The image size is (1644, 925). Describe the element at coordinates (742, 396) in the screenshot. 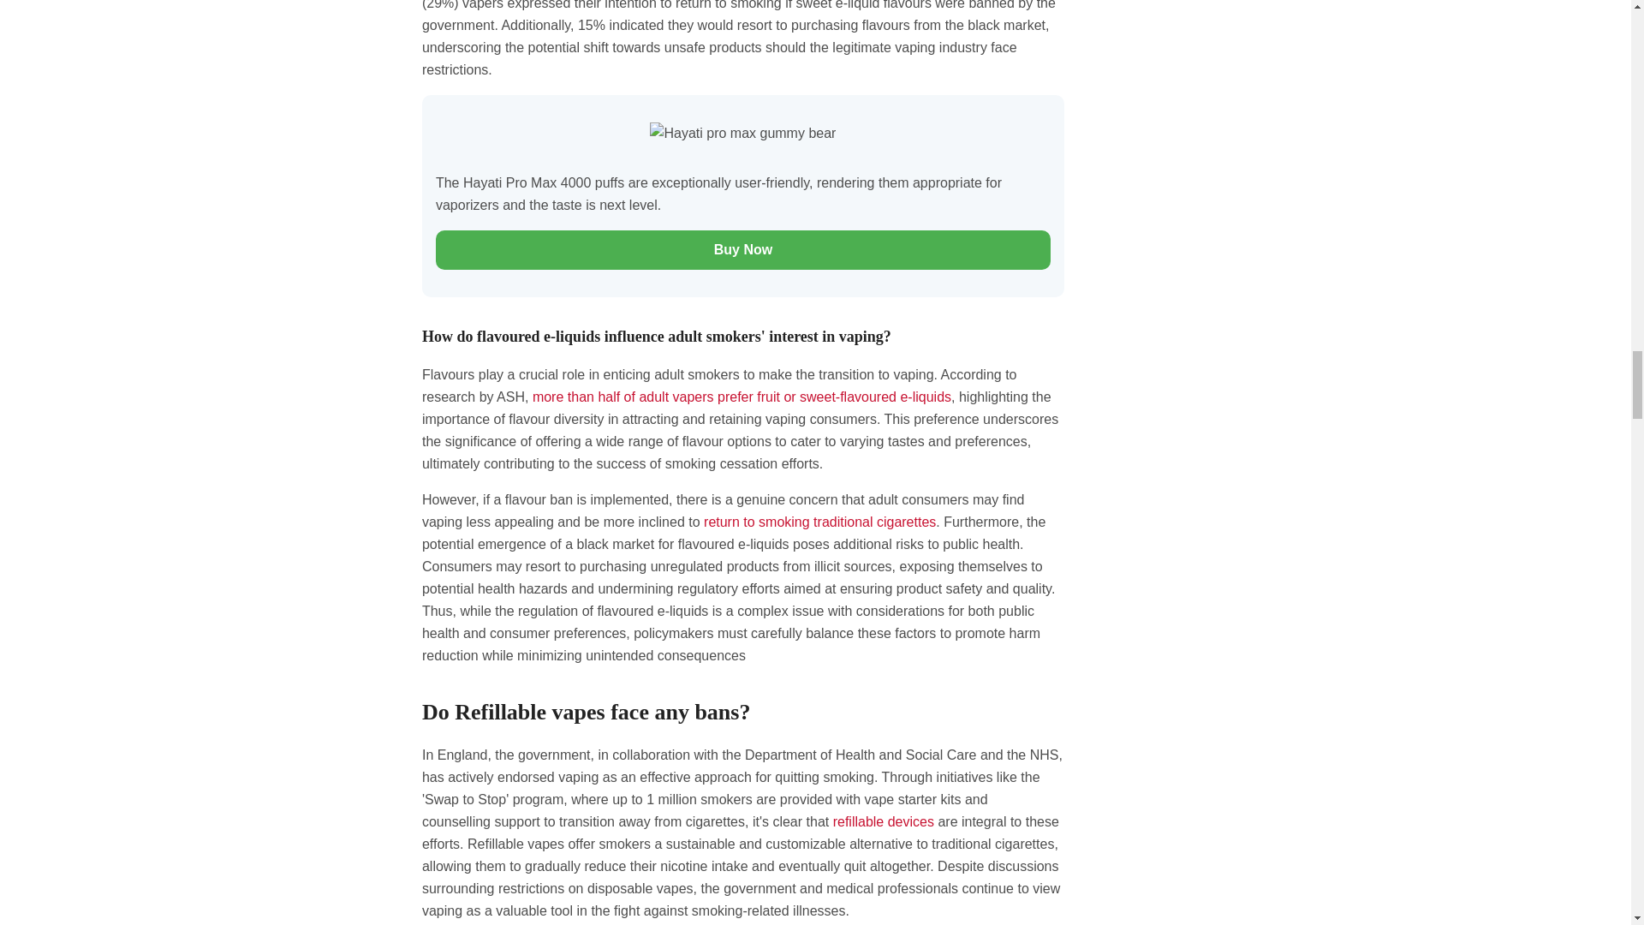

I see `Fruits and Sweet E-liquids` at that location.